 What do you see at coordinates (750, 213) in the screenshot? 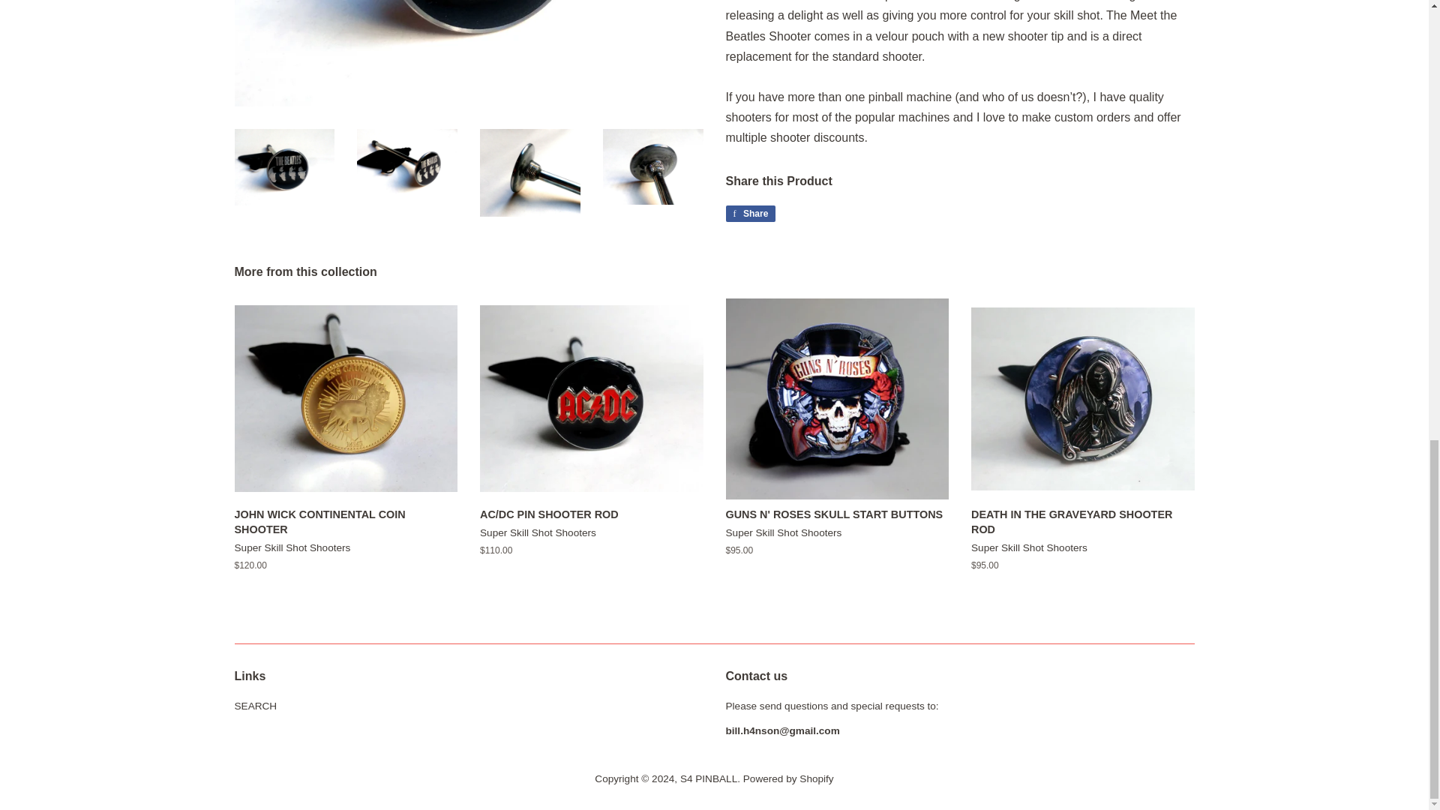
I see `S4 PINBALL` at bounding box center [750, 213].